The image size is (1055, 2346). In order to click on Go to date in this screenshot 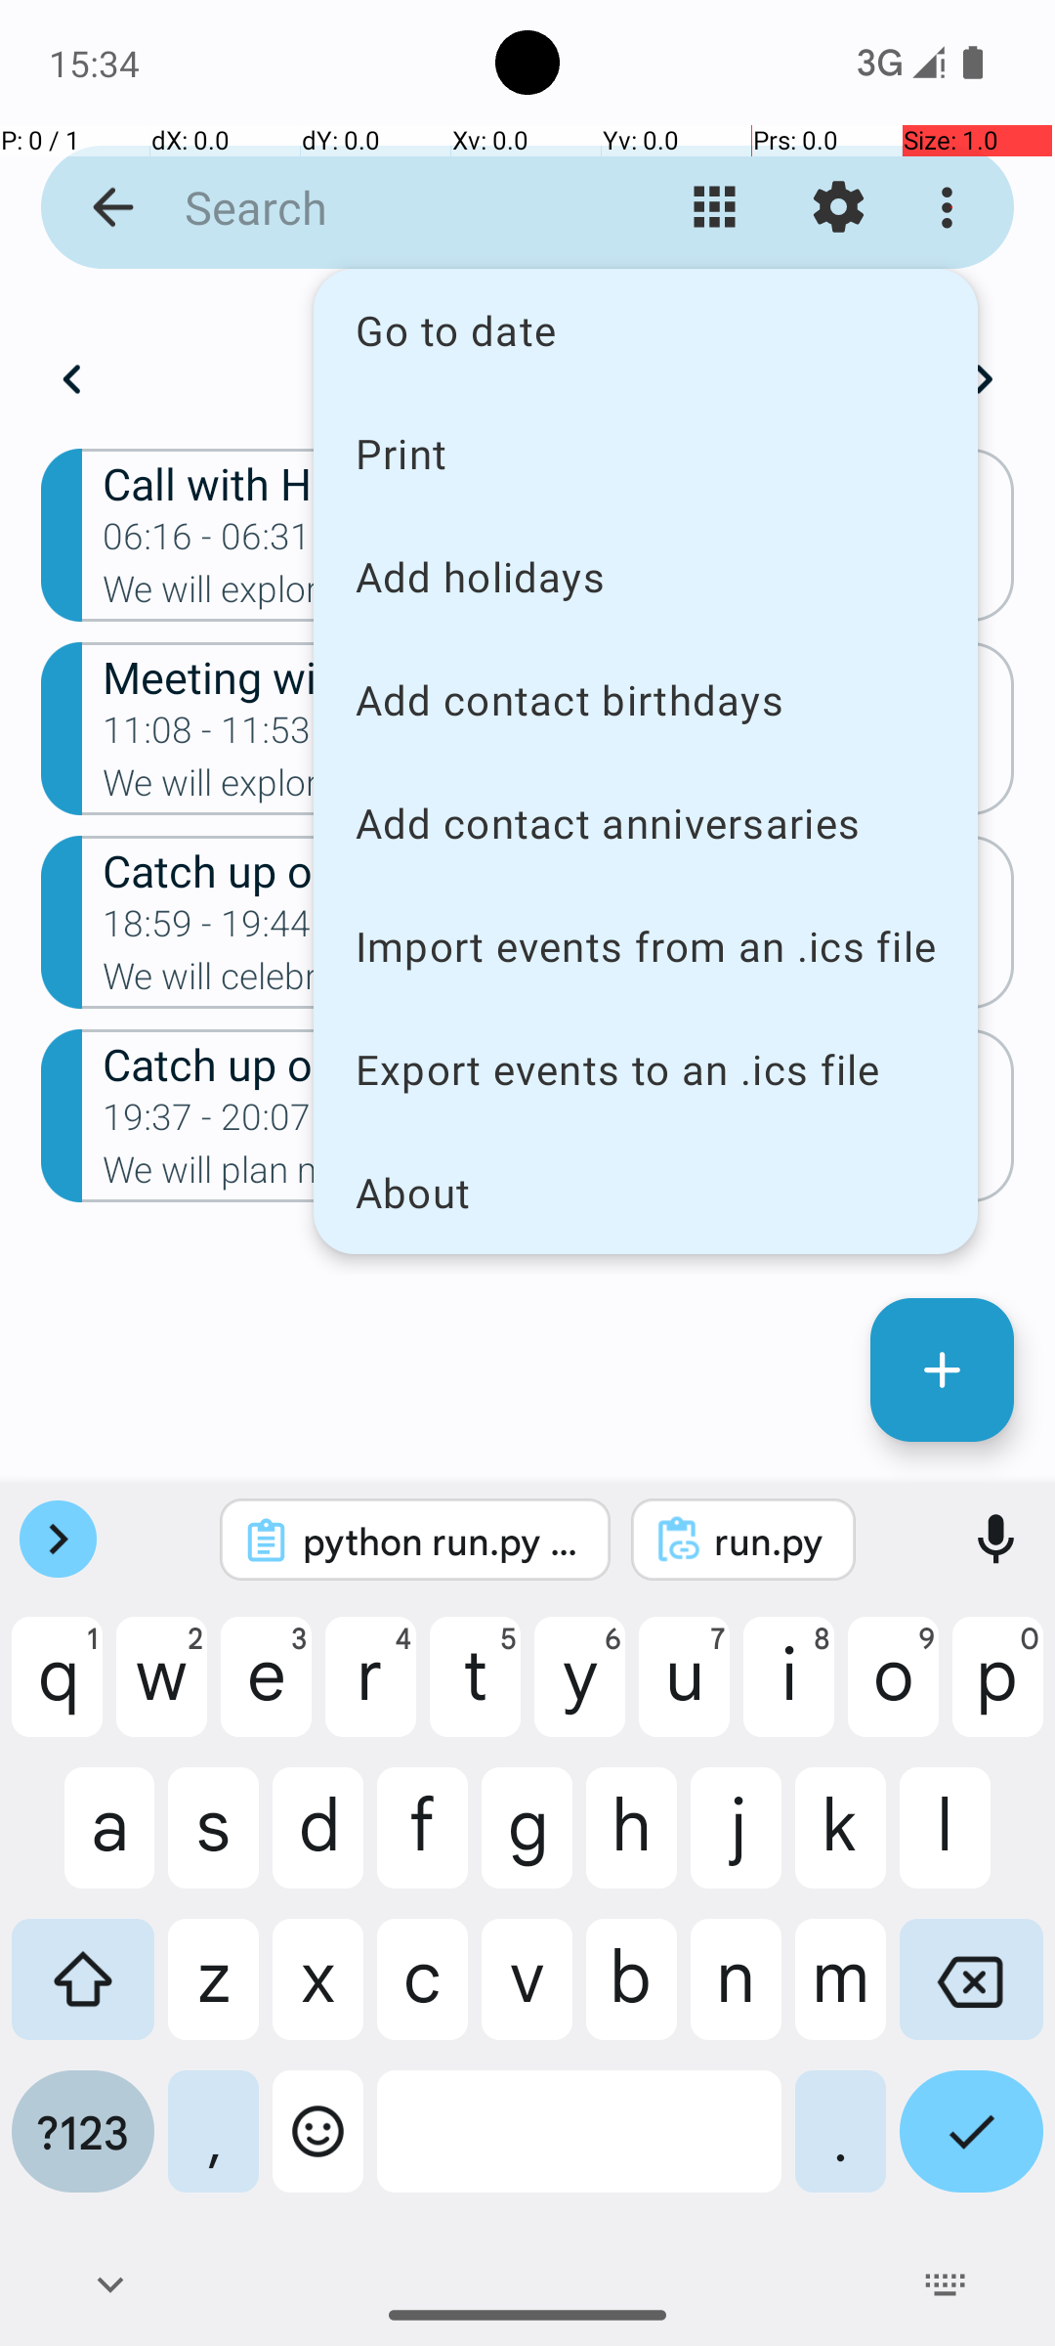, I will do `click(646, 330)`.